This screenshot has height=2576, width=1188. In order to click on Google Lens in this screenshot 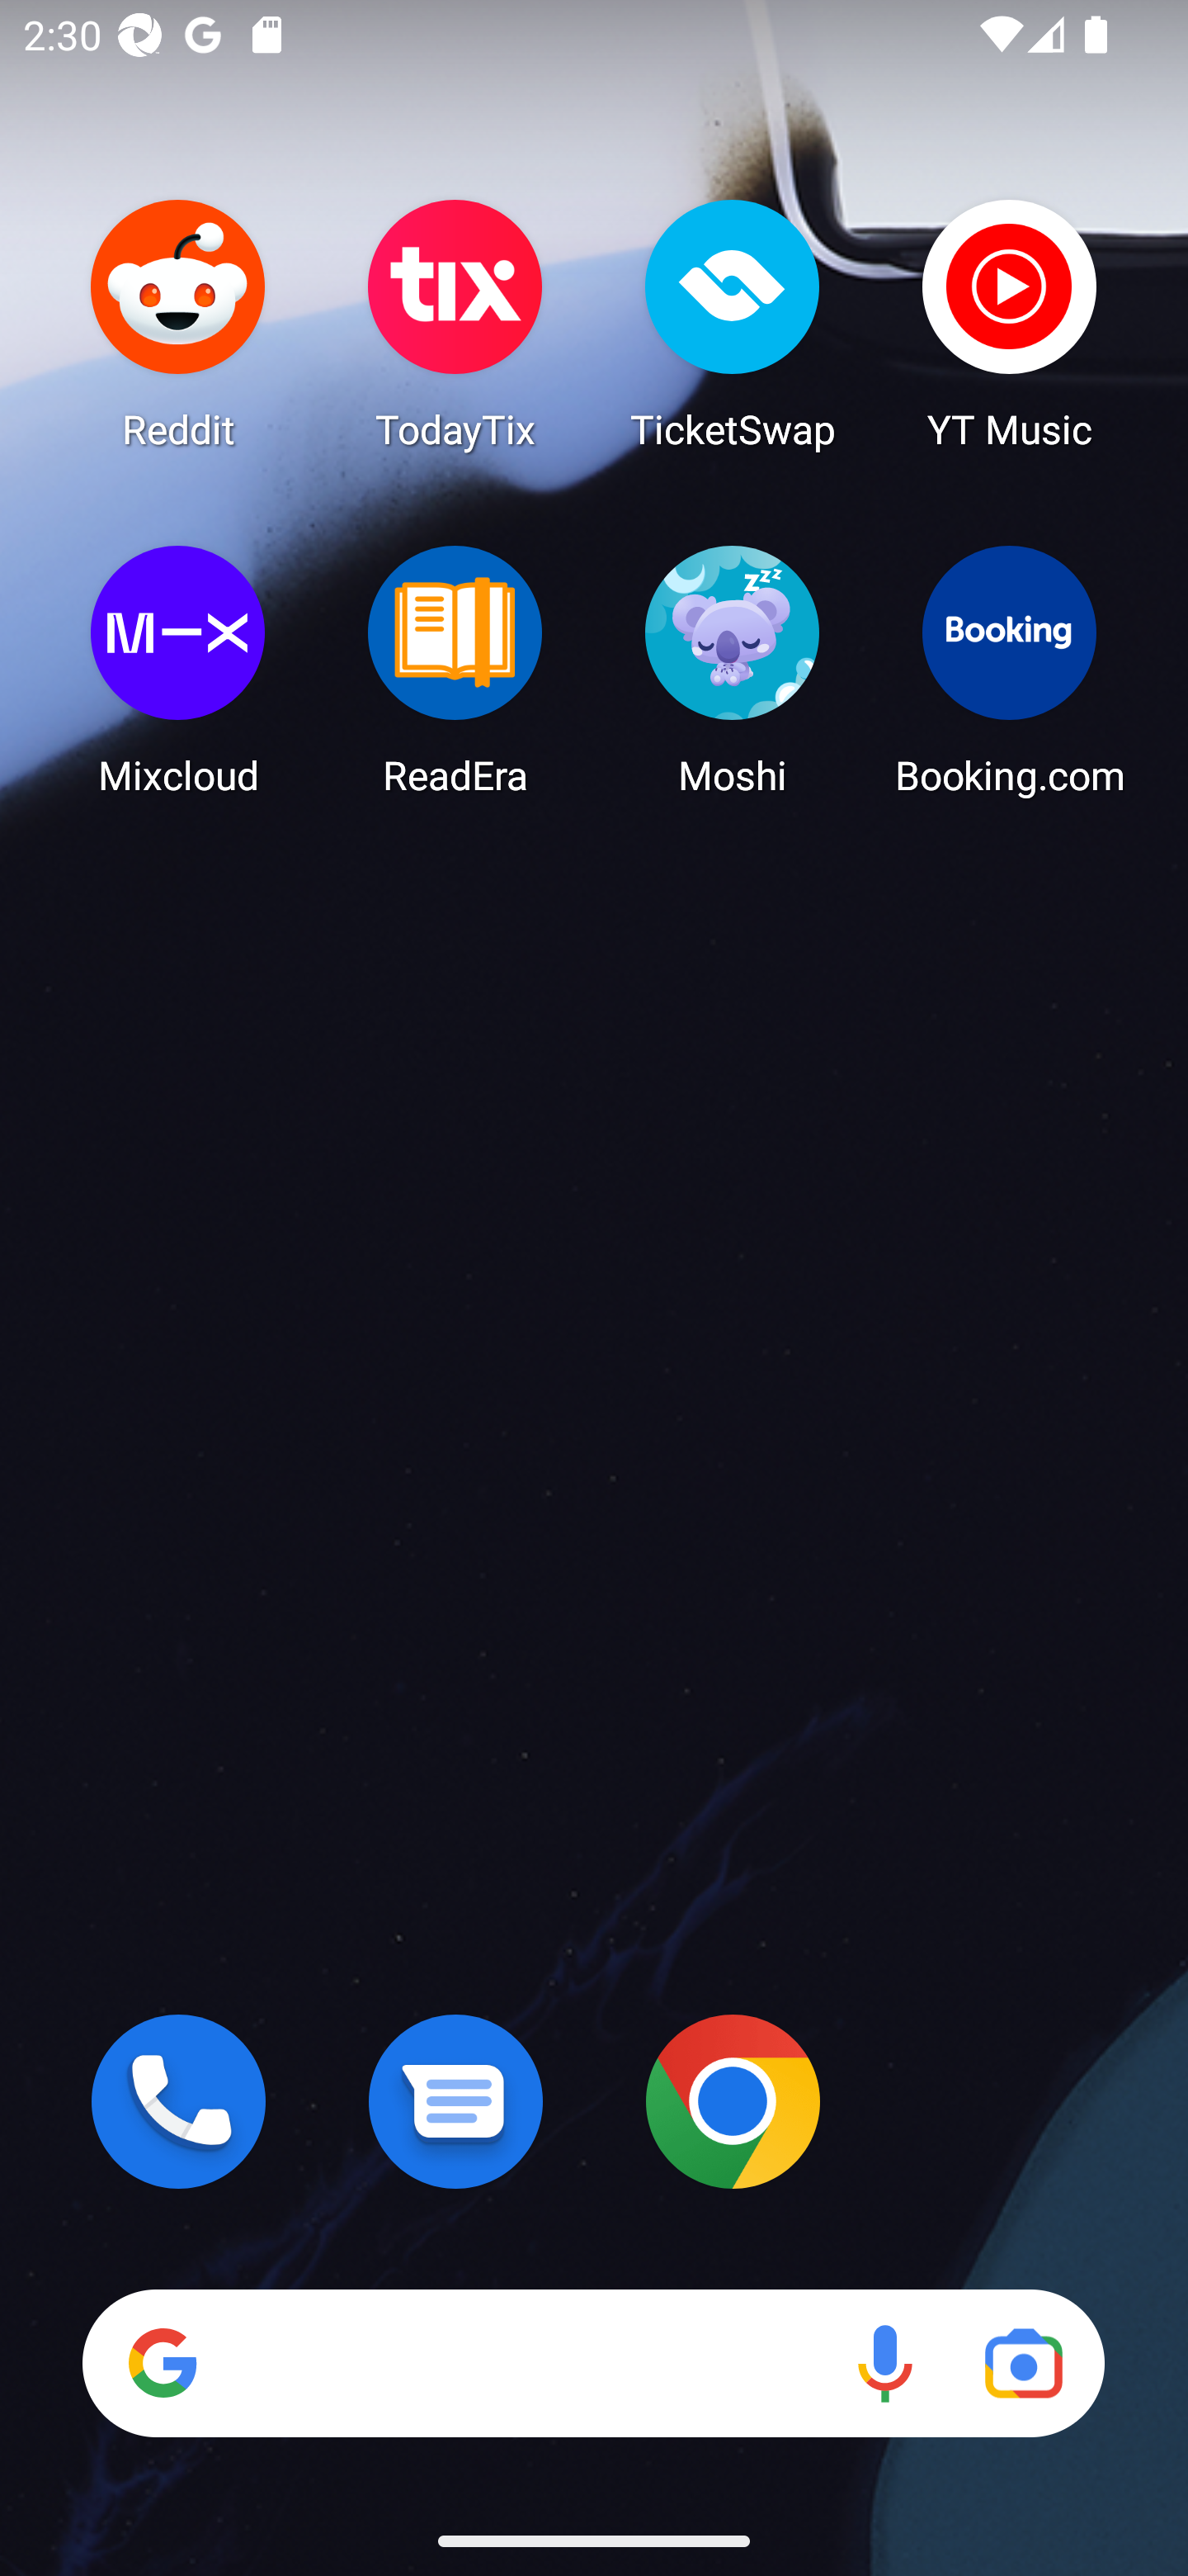, I will do `click(1023, 2363)`.